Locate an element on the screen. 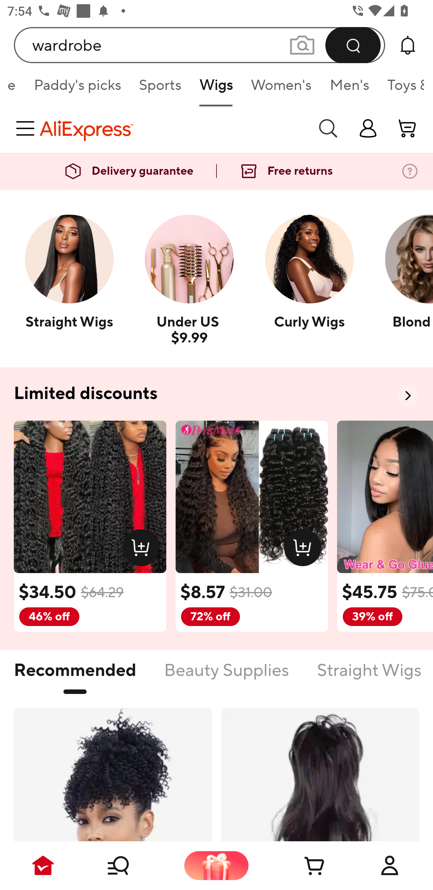  Shop is located at coordinates (130, 865).